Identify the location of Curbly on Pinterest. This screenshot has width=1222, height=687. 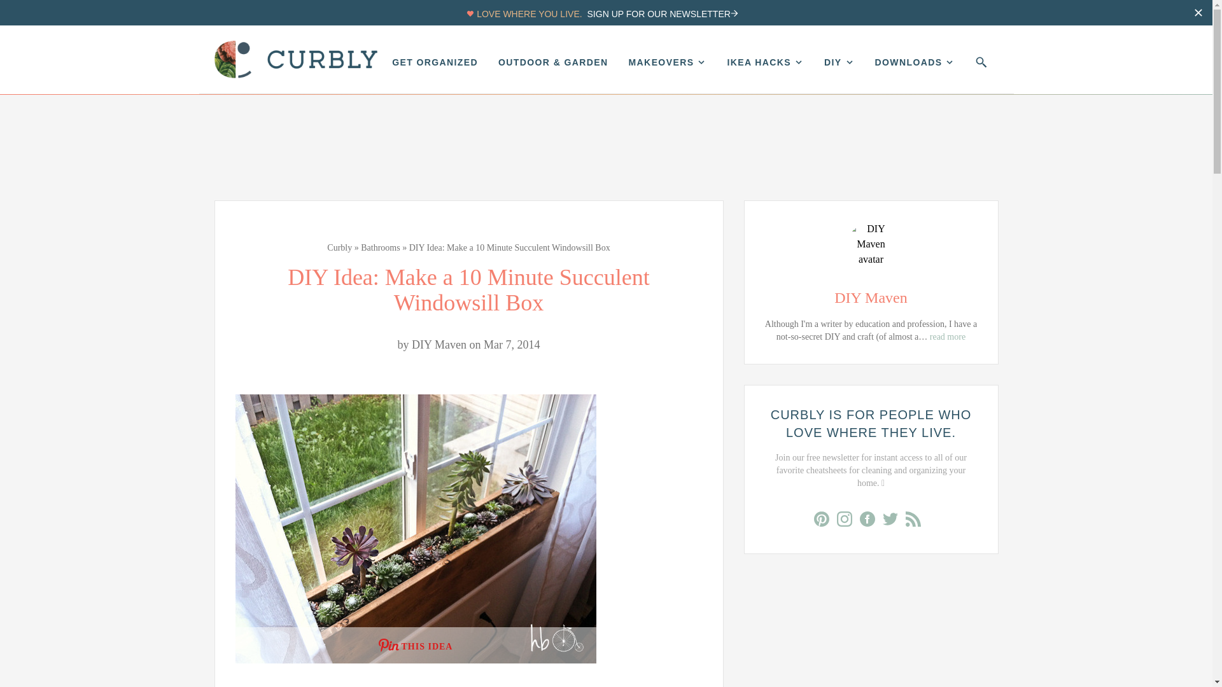
(825, 522).